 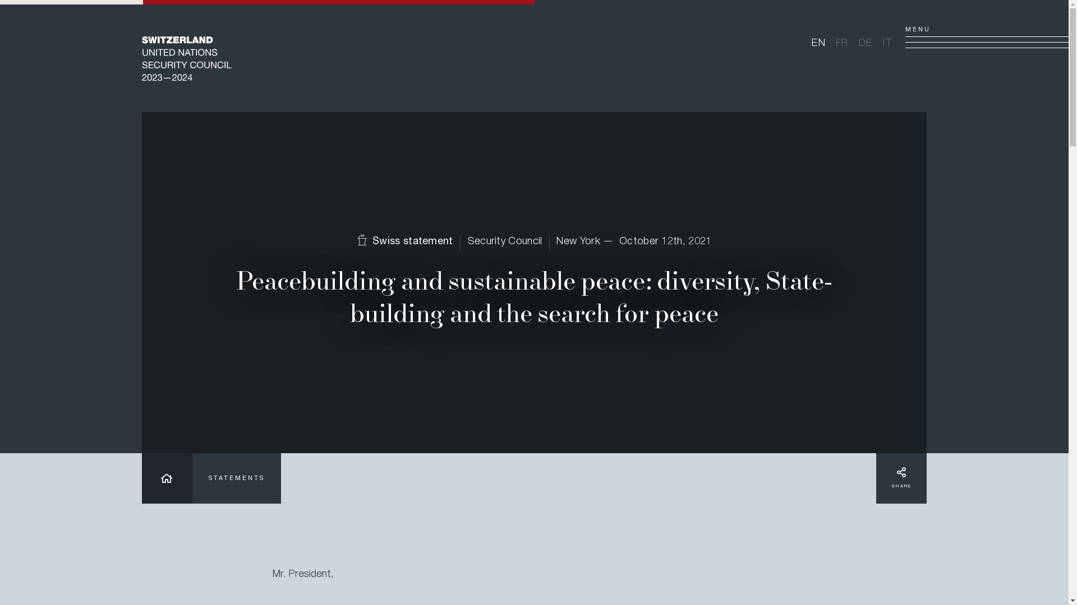 I want to click on DE, so click(x=866, y=44).